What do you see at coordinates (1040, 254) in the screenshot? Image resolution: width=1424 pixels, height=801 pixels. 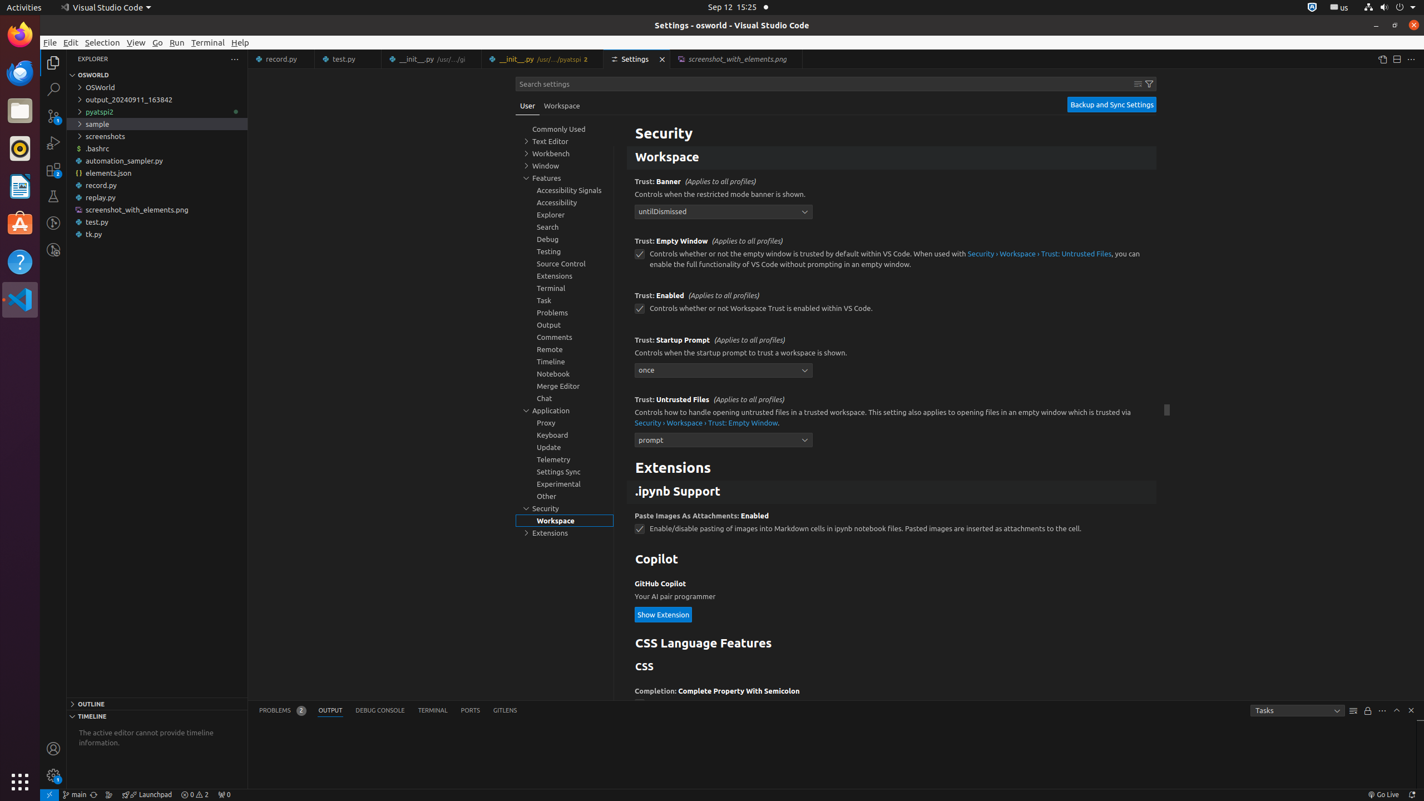 I see `Security › Workspace › Trust: Untrusted Files` at bounding box center [1040, 254].